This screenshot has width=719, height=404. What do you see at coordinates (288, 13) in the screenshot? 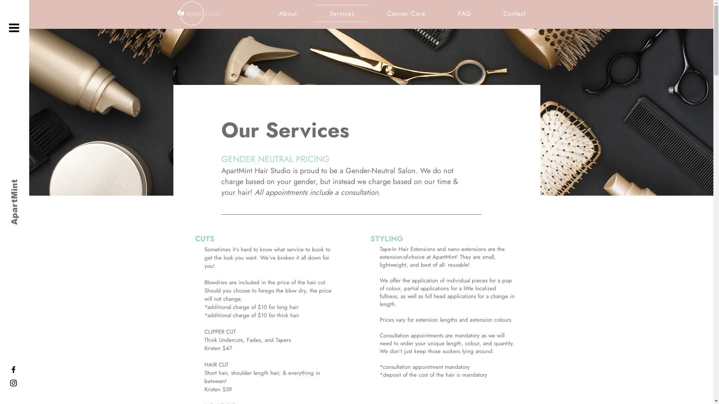
I see `About` at bounding box center [288, 13].